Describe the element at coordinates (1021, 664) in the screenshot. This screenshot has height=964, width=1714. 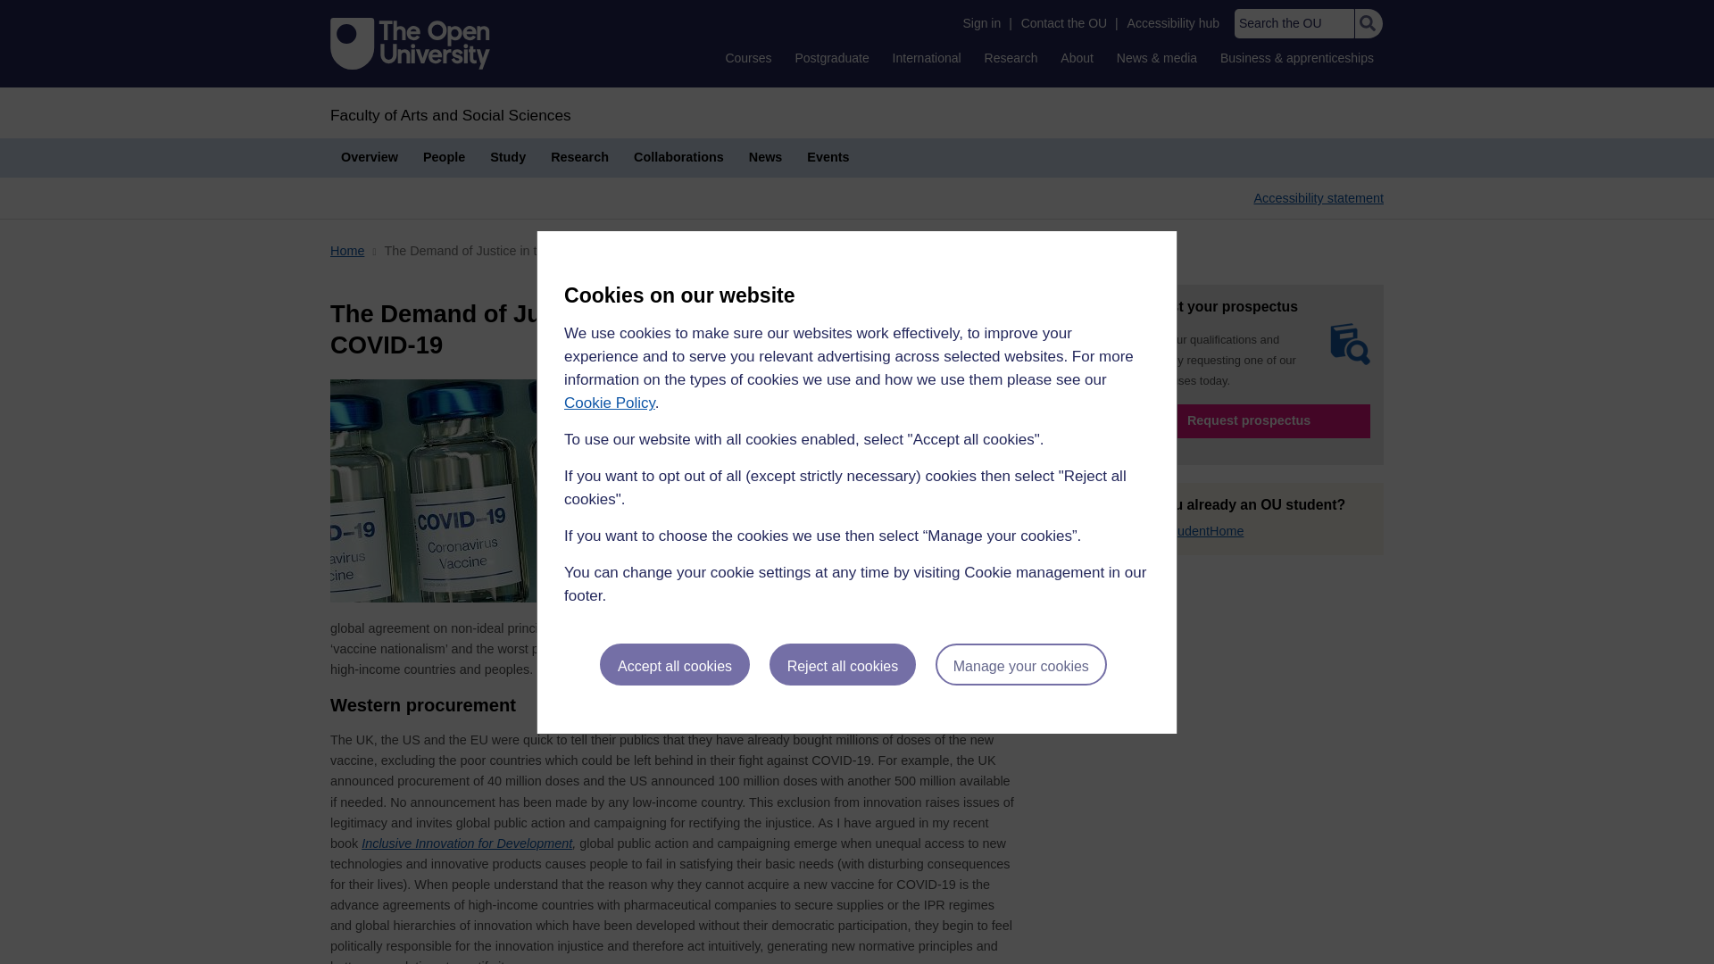
I see `Manage your cookies` at that location.